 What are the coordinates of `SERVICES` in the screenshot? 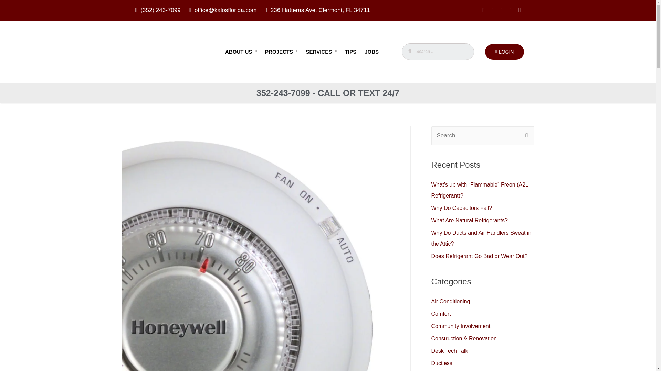 It's located at (322, 52).